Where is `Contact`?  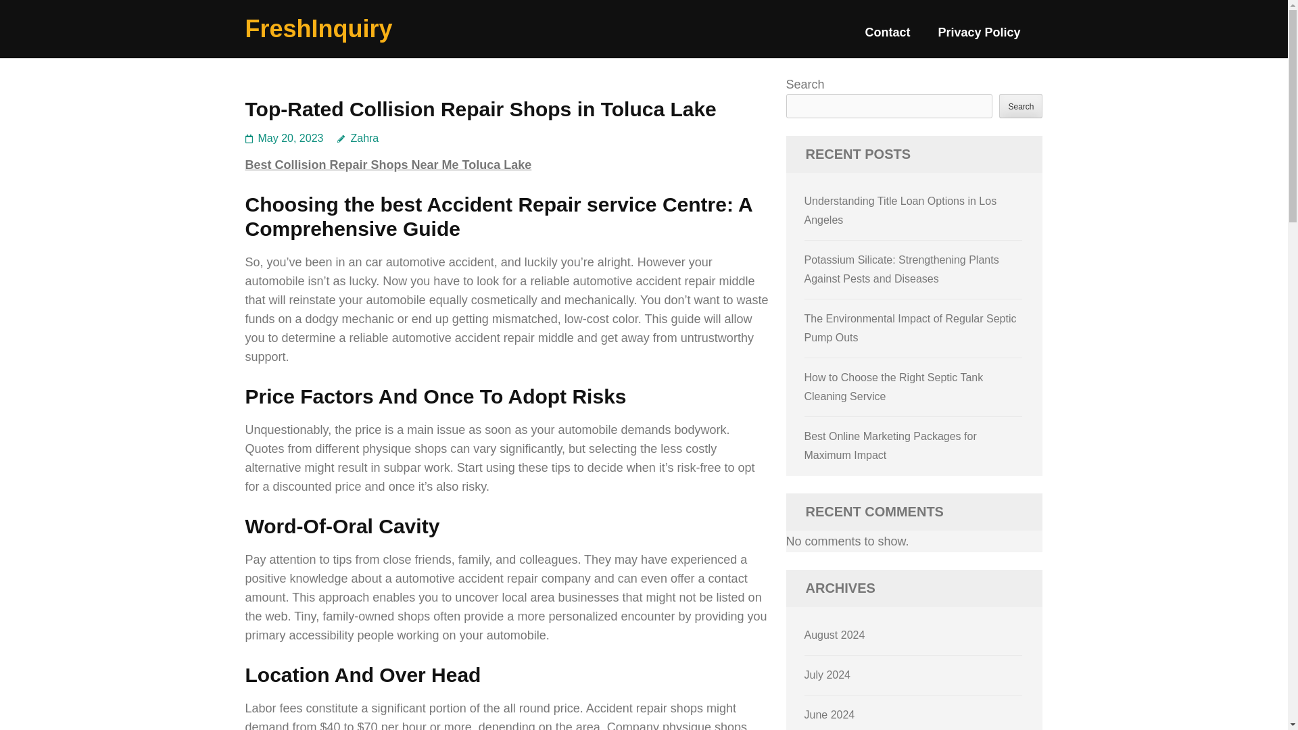 Contact is located at coordinates (887, 38).